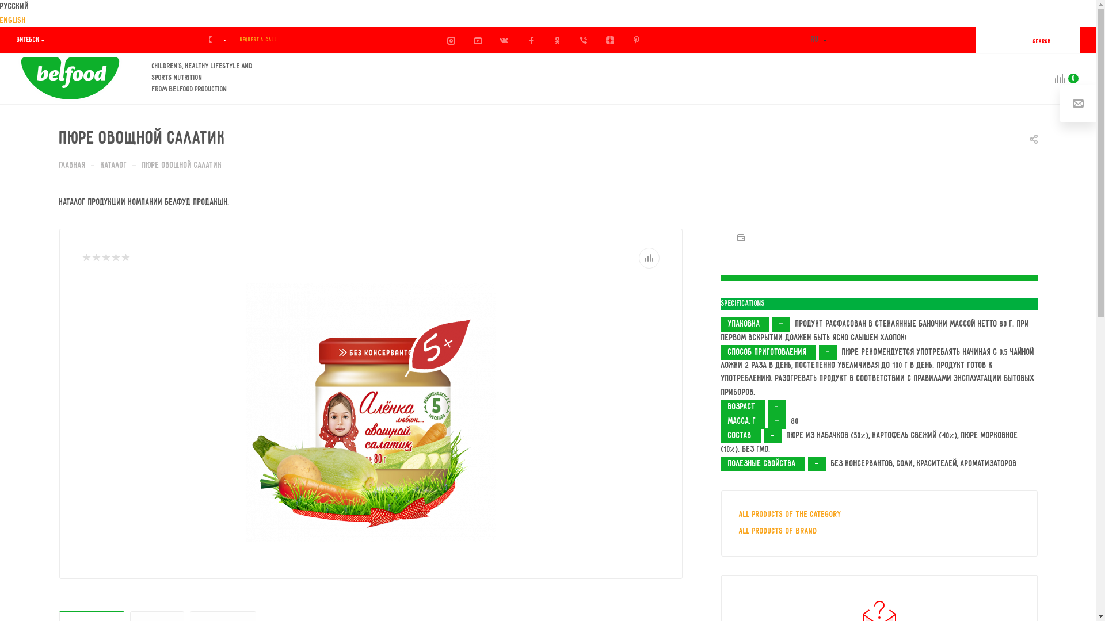 The width and height of the screenshot is (1105, 621). I want to click on 0, so click(1059, 79).